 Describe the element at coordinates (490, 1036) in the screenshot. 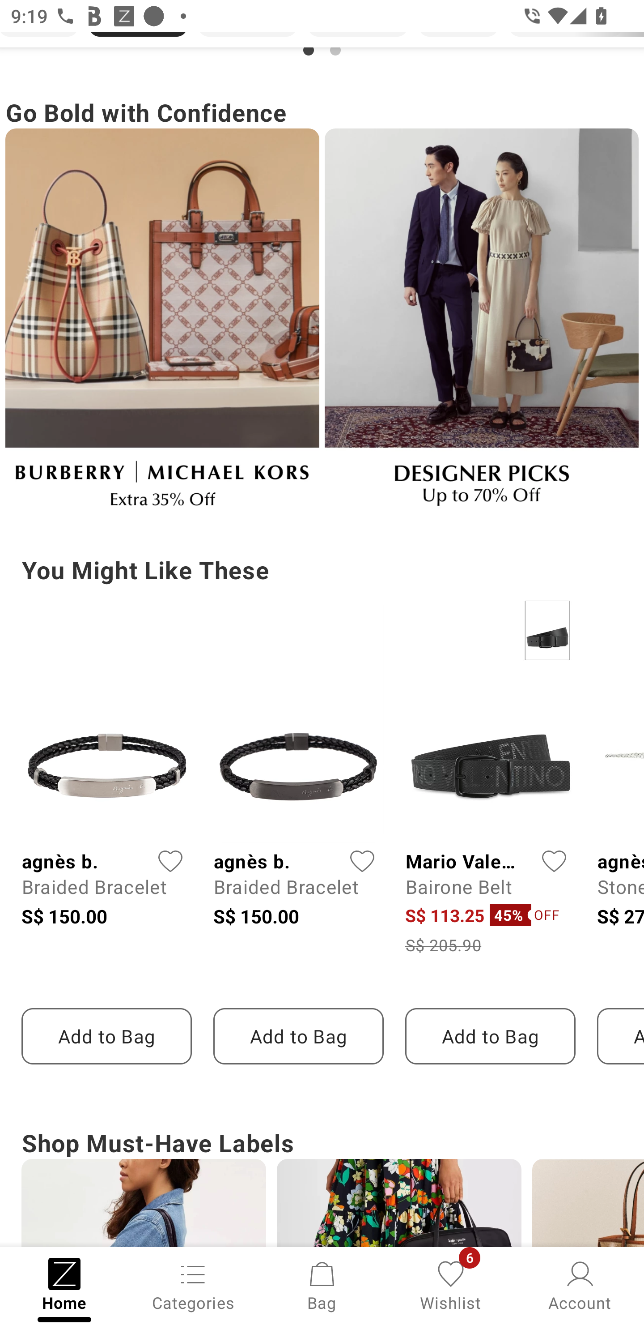

I see `Add to Bag` at that location.